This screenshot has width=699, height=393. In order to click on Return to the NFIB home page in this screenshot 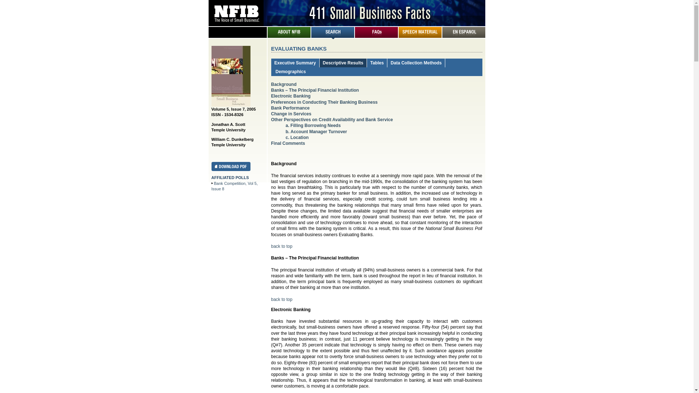, I will do `click(347, 23)`.